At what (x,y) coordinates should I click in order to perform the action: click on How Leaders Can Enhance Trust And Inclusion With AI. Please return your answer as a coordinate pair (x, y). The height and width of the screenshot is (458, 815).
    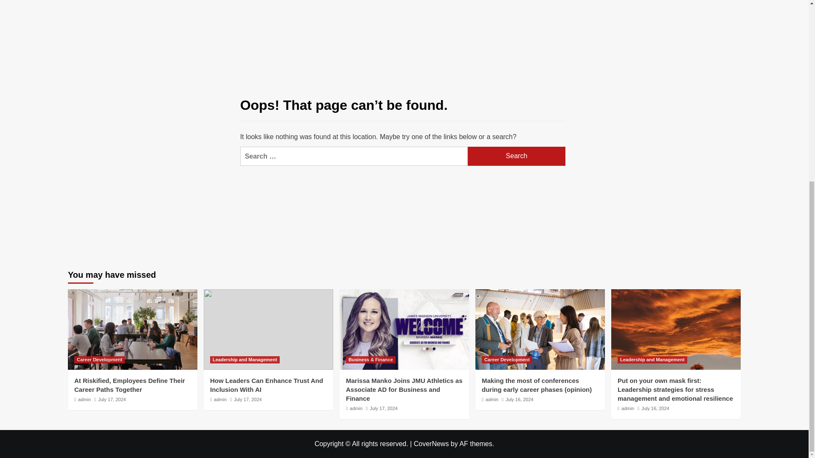
    Looking at the image, I should click on (267, 385).